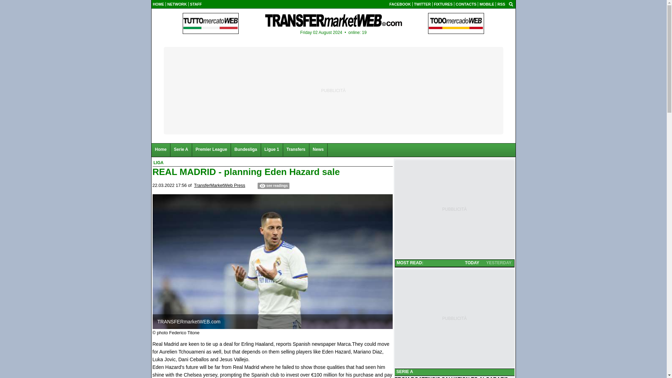 Image resolution: width=672 pixels, height=378 pixels. I want to click on MOBILE, so click(486, 4).